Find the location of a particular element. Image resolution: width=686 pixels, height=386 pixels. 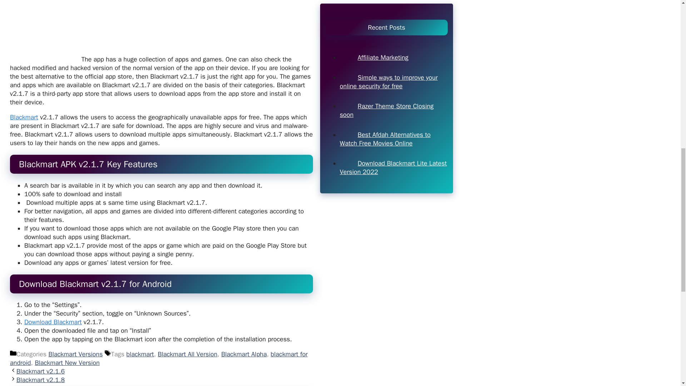

Blackmart is located at coordinates (24, 117).